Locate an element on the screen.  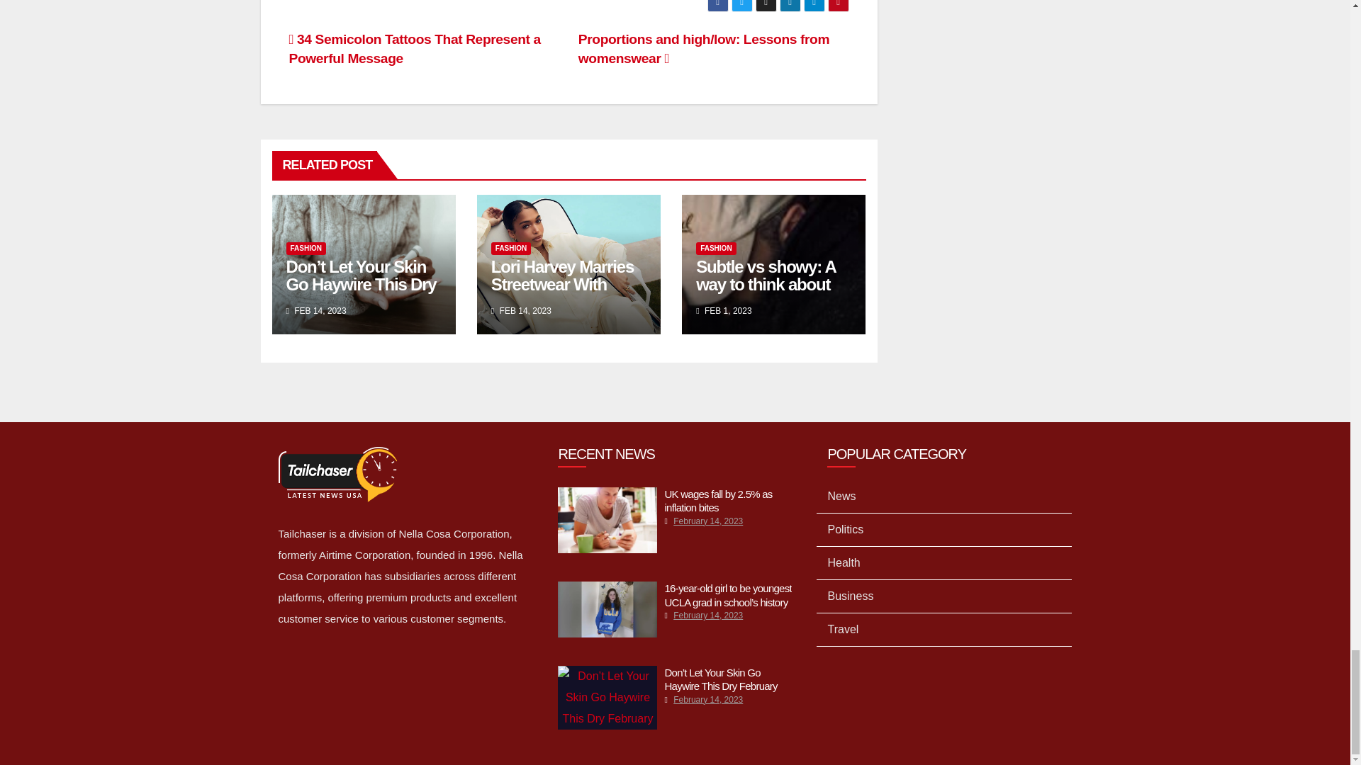
FASHION is located at coordinates (306, 248).